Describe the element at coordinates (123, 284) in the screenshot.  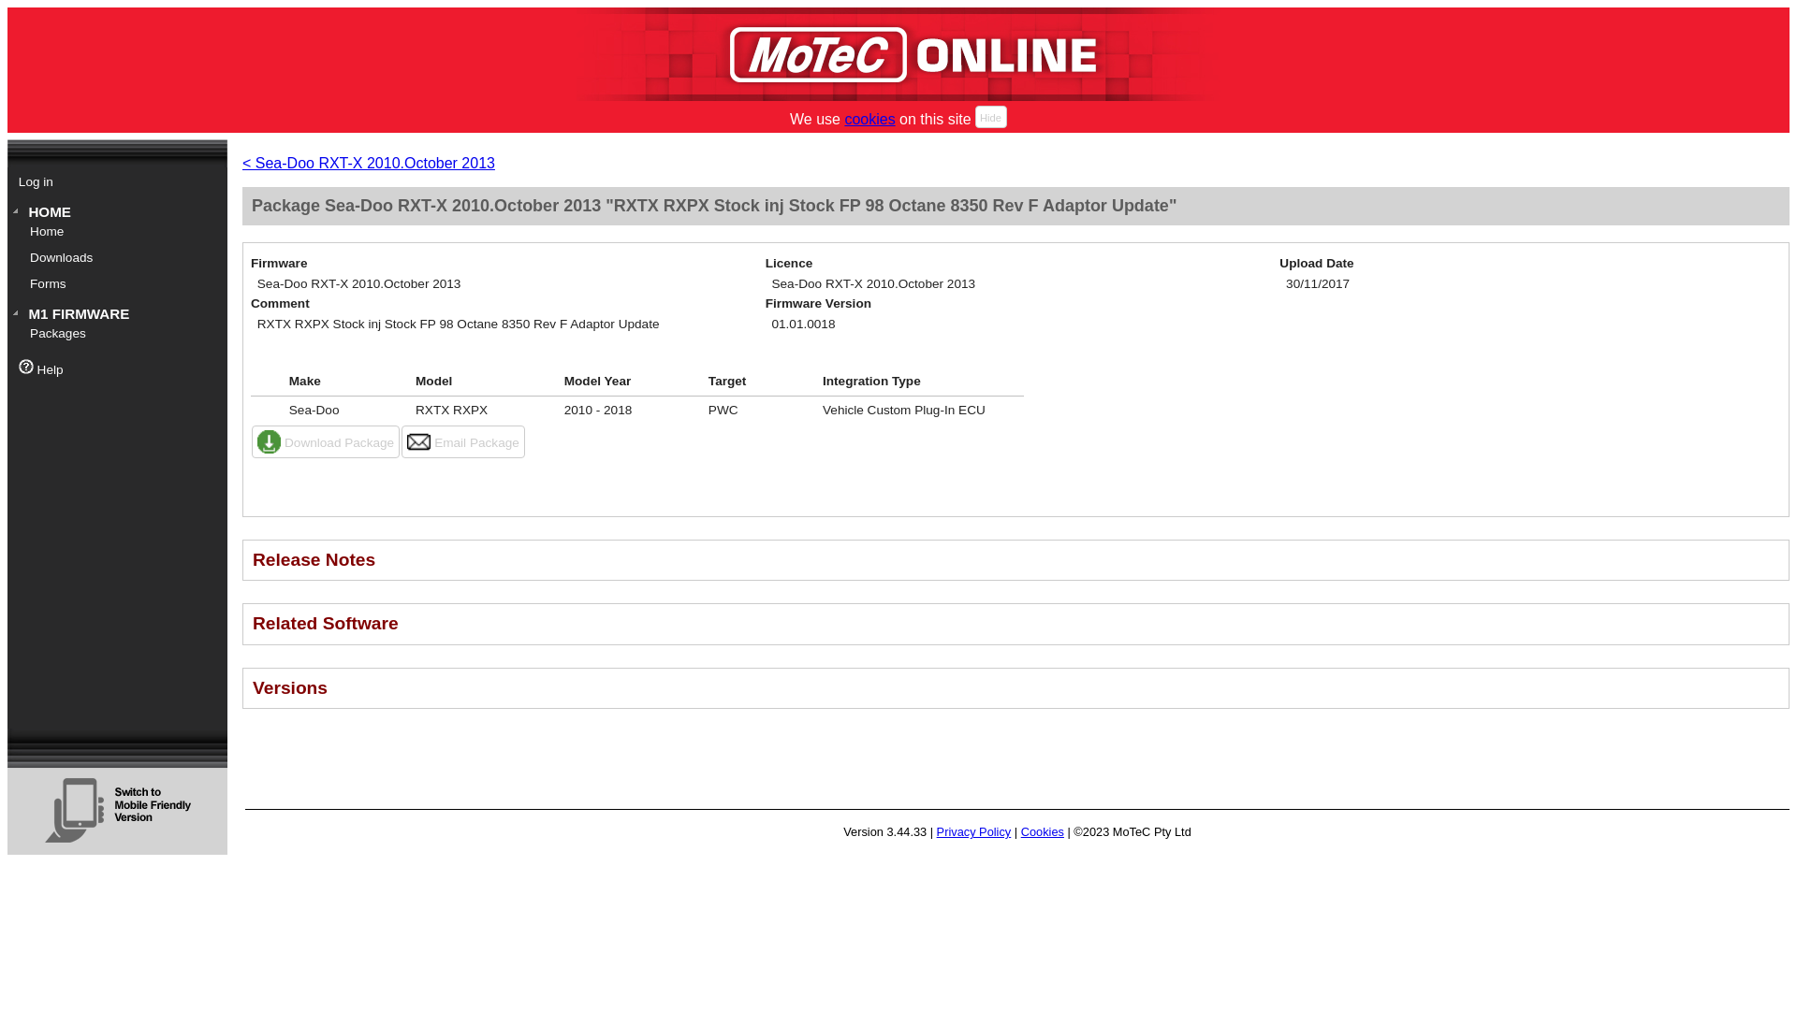
I see `Forms` at that location.